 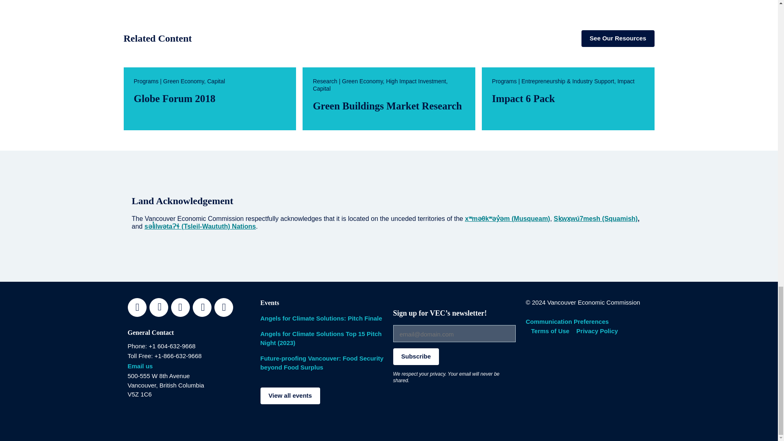 What do you see at coordinates (416, 357) in the screenshot?
I see `Subscribe` at bounding box center [416, 357].